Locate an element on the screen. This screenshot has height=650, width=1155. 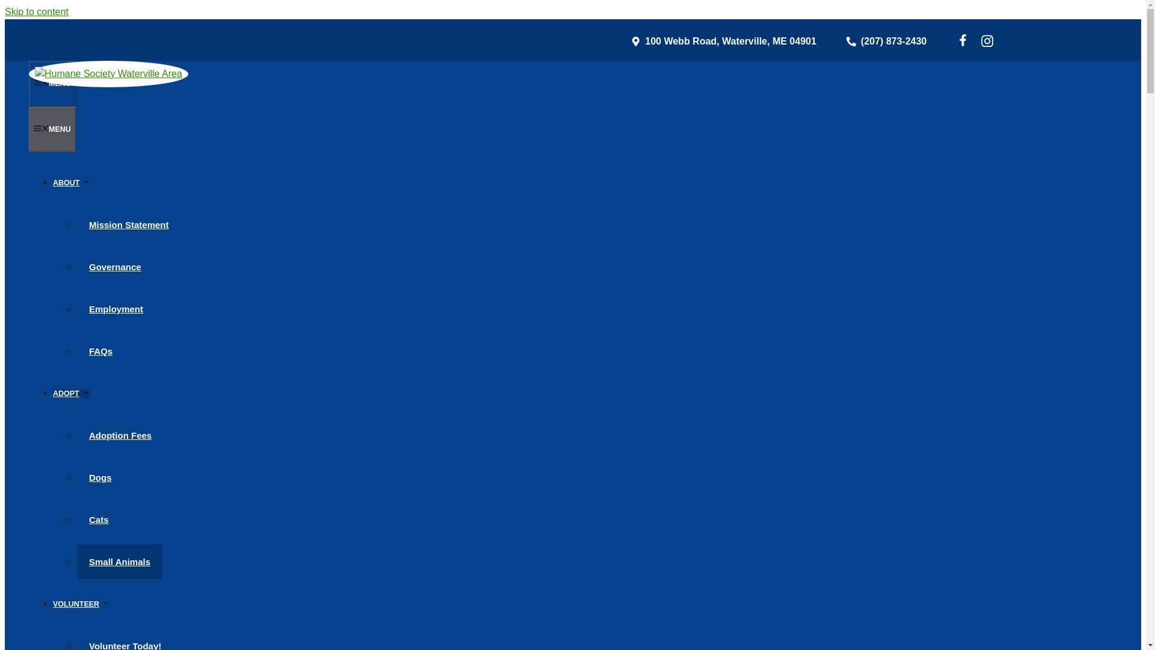
MENU is located at coordinates (52, 84).